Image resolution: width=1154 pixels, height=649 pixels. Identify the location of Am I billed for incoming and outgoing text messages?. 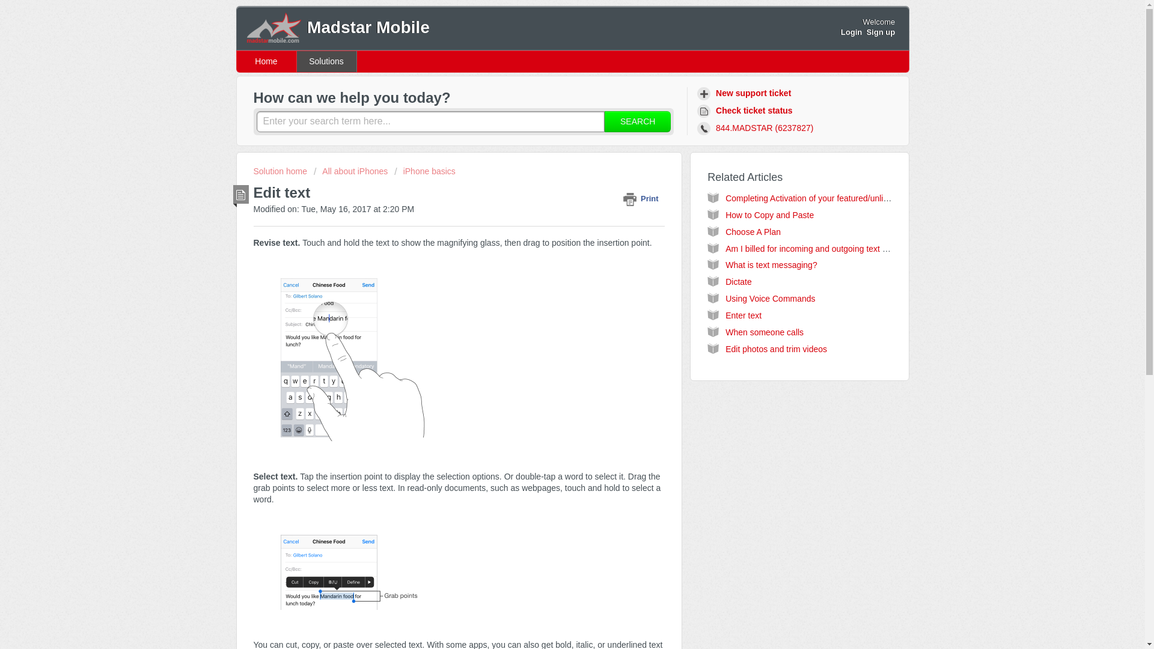
(825, 249).